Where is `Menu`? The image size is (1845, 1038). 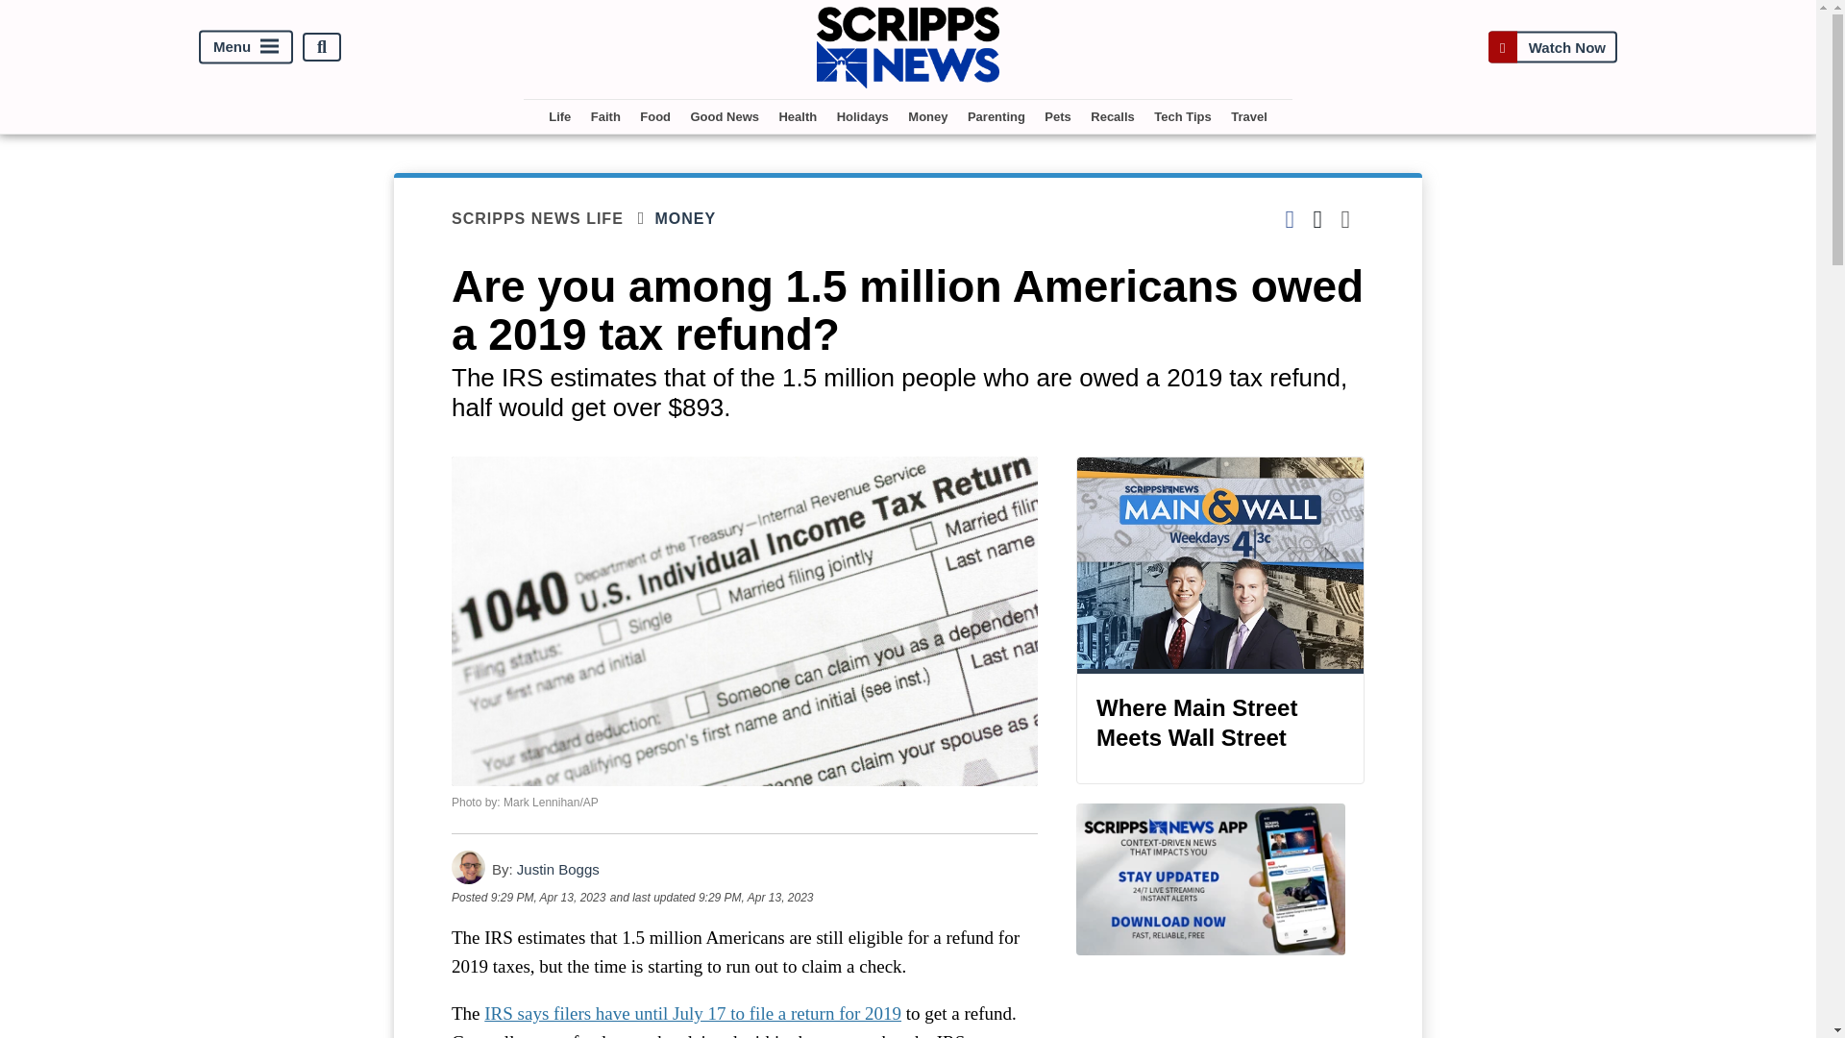
Menu is located at coordinates (246, 47).